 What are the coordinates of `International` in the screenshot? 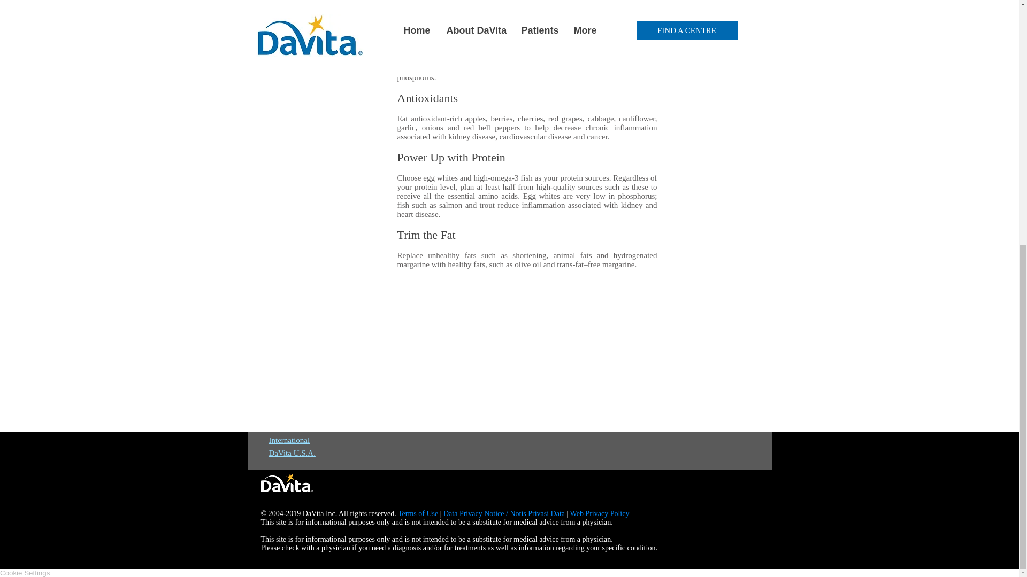 It's located at (289, 440).